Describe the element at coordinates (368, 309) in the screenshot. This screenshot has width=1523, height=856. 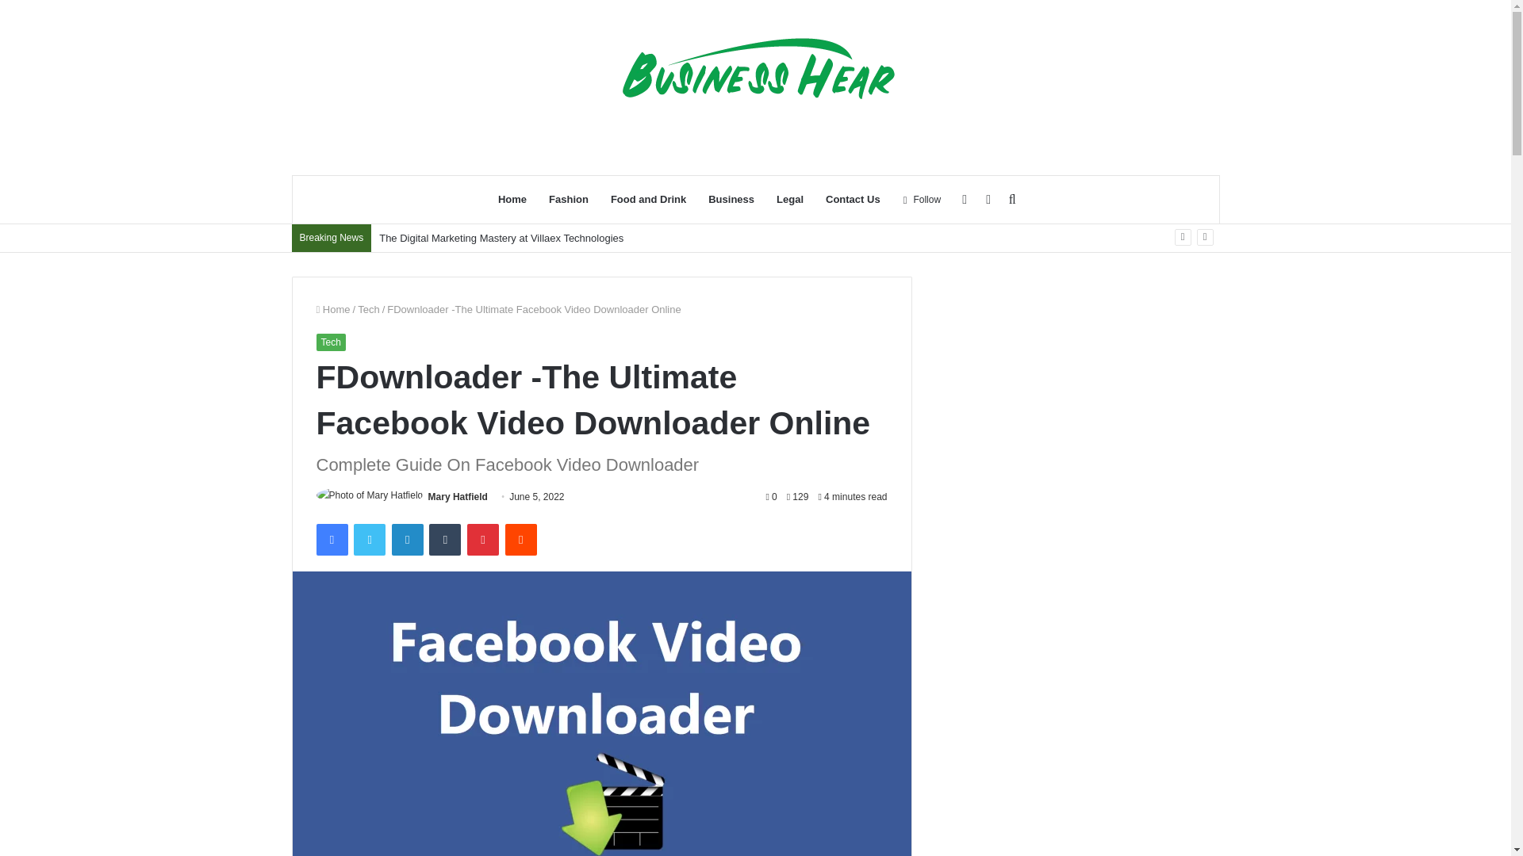
I see `Tech` at that location.